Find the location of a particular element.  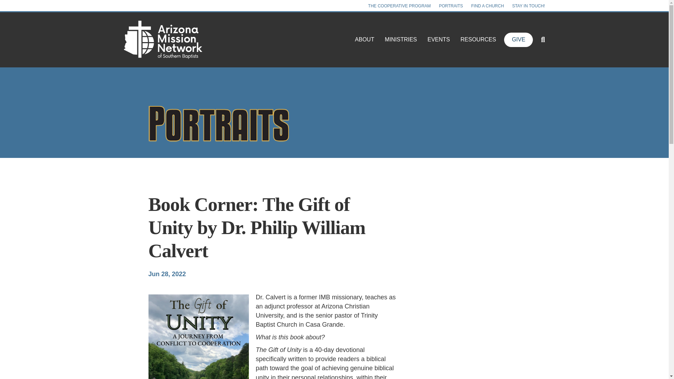

EVENTS is located at coordinates (439, 40).